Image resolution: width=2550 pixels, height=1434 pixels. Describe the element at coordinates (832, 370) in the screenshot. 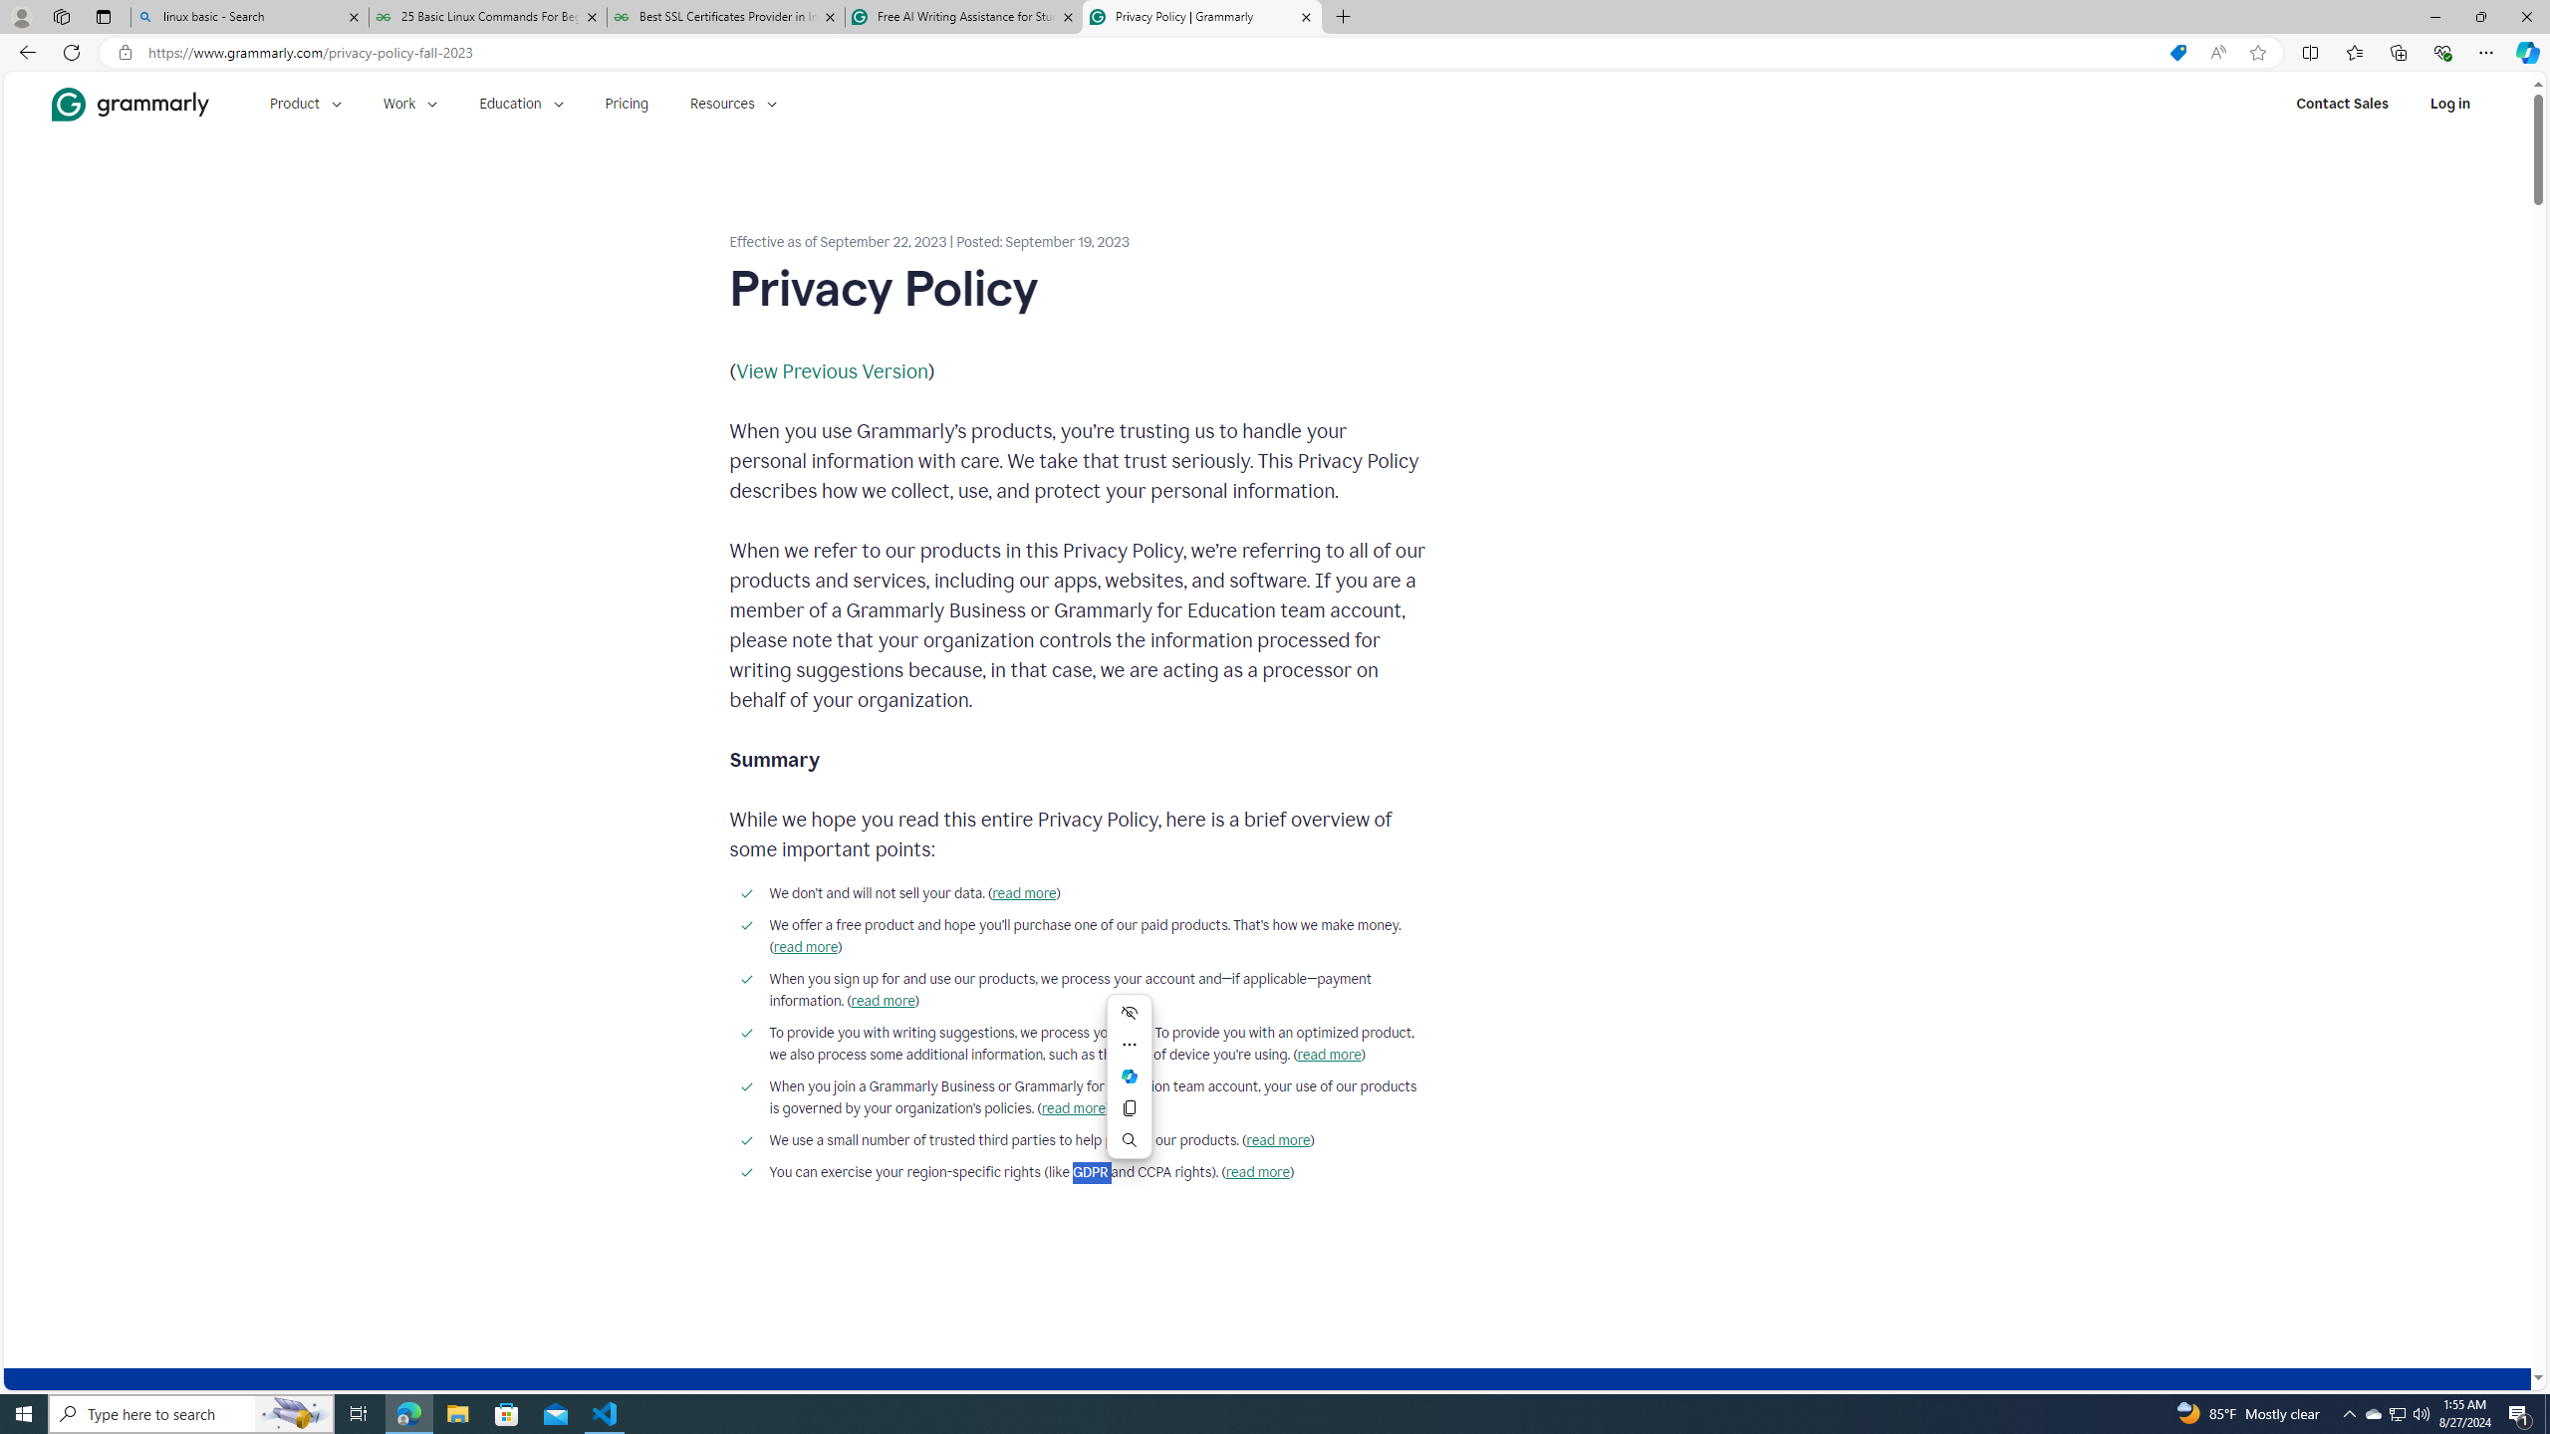

I see `View Previous Version` at that location.